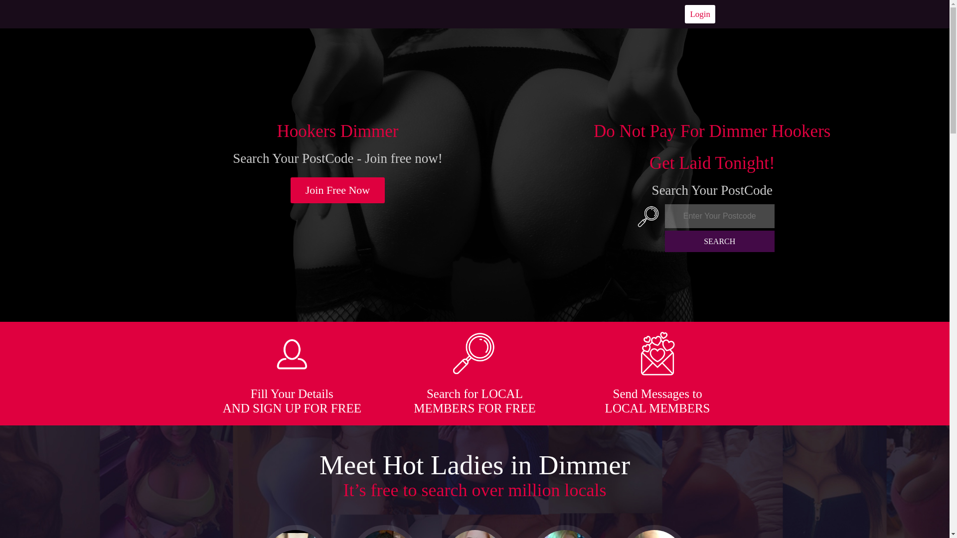  Describe the element at coordinates (338, 190) in the screenshot. I see `Join` at that location.